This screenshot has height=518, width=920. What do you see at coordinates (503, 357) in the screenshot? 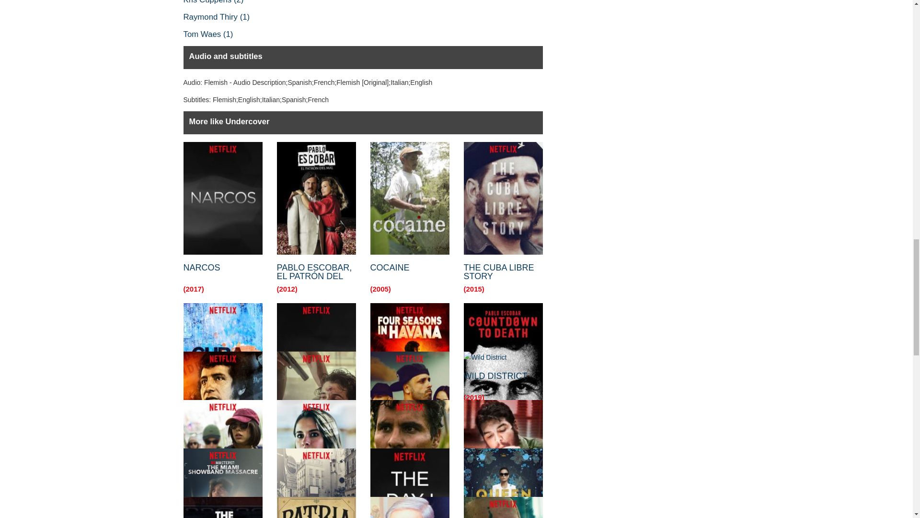
I see `Wild District` at bounding box center [503, 357].